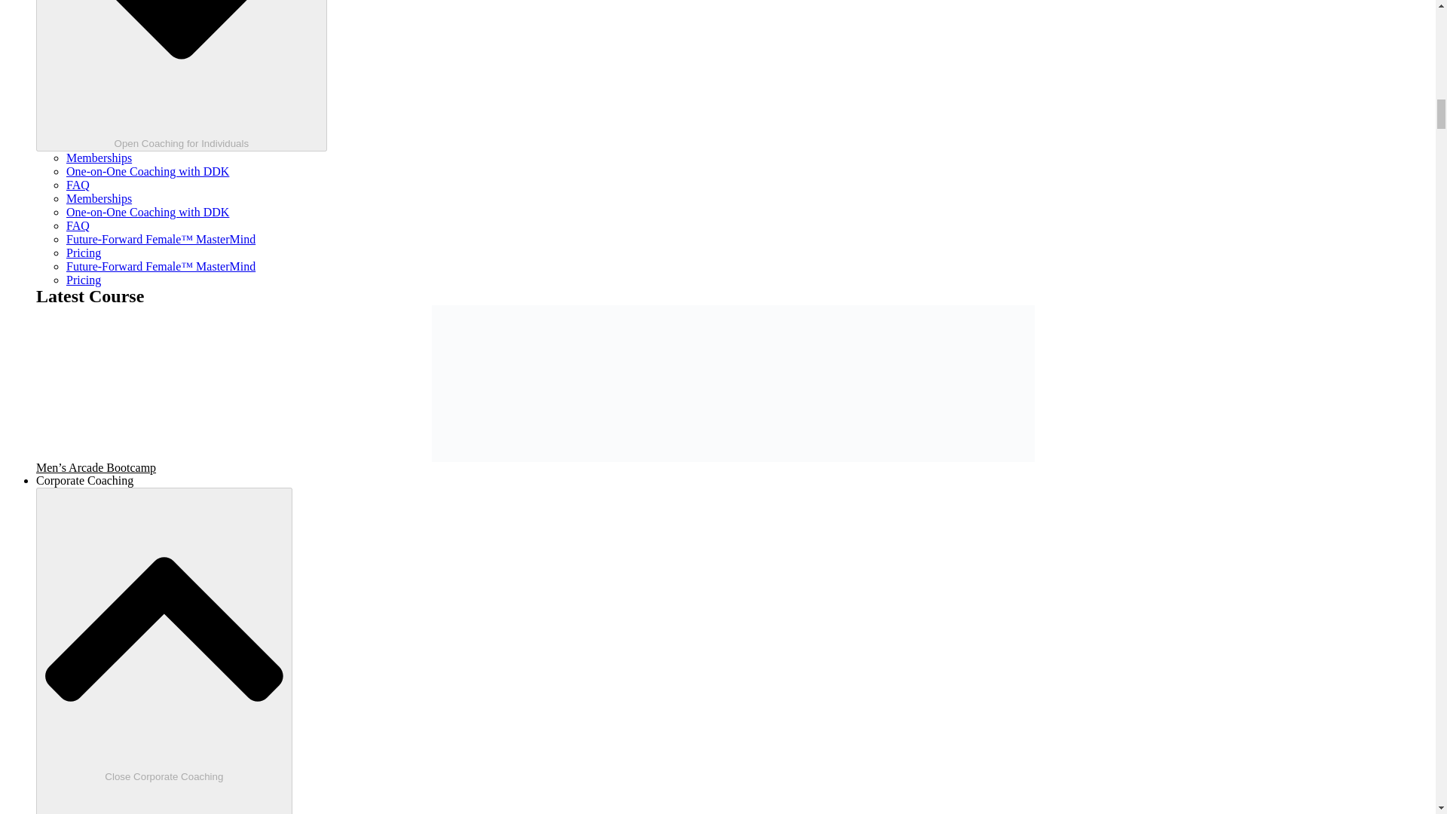 This screenshot has width=1447, height=814. Describe the element at coordinates (181, 75) in the screenshot. I see `Close Coaching for Individuals Open Coaching for Individuals` at that location.